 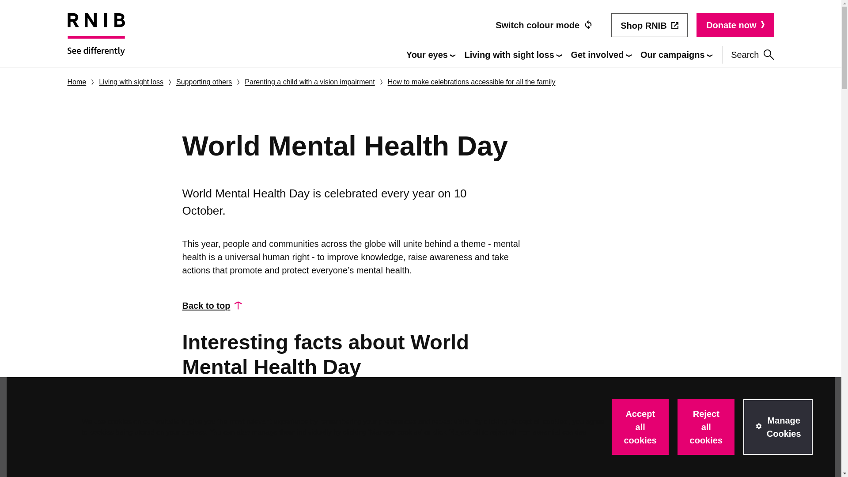 I want to click on Reject all cookies, so click(x=706, y=427).